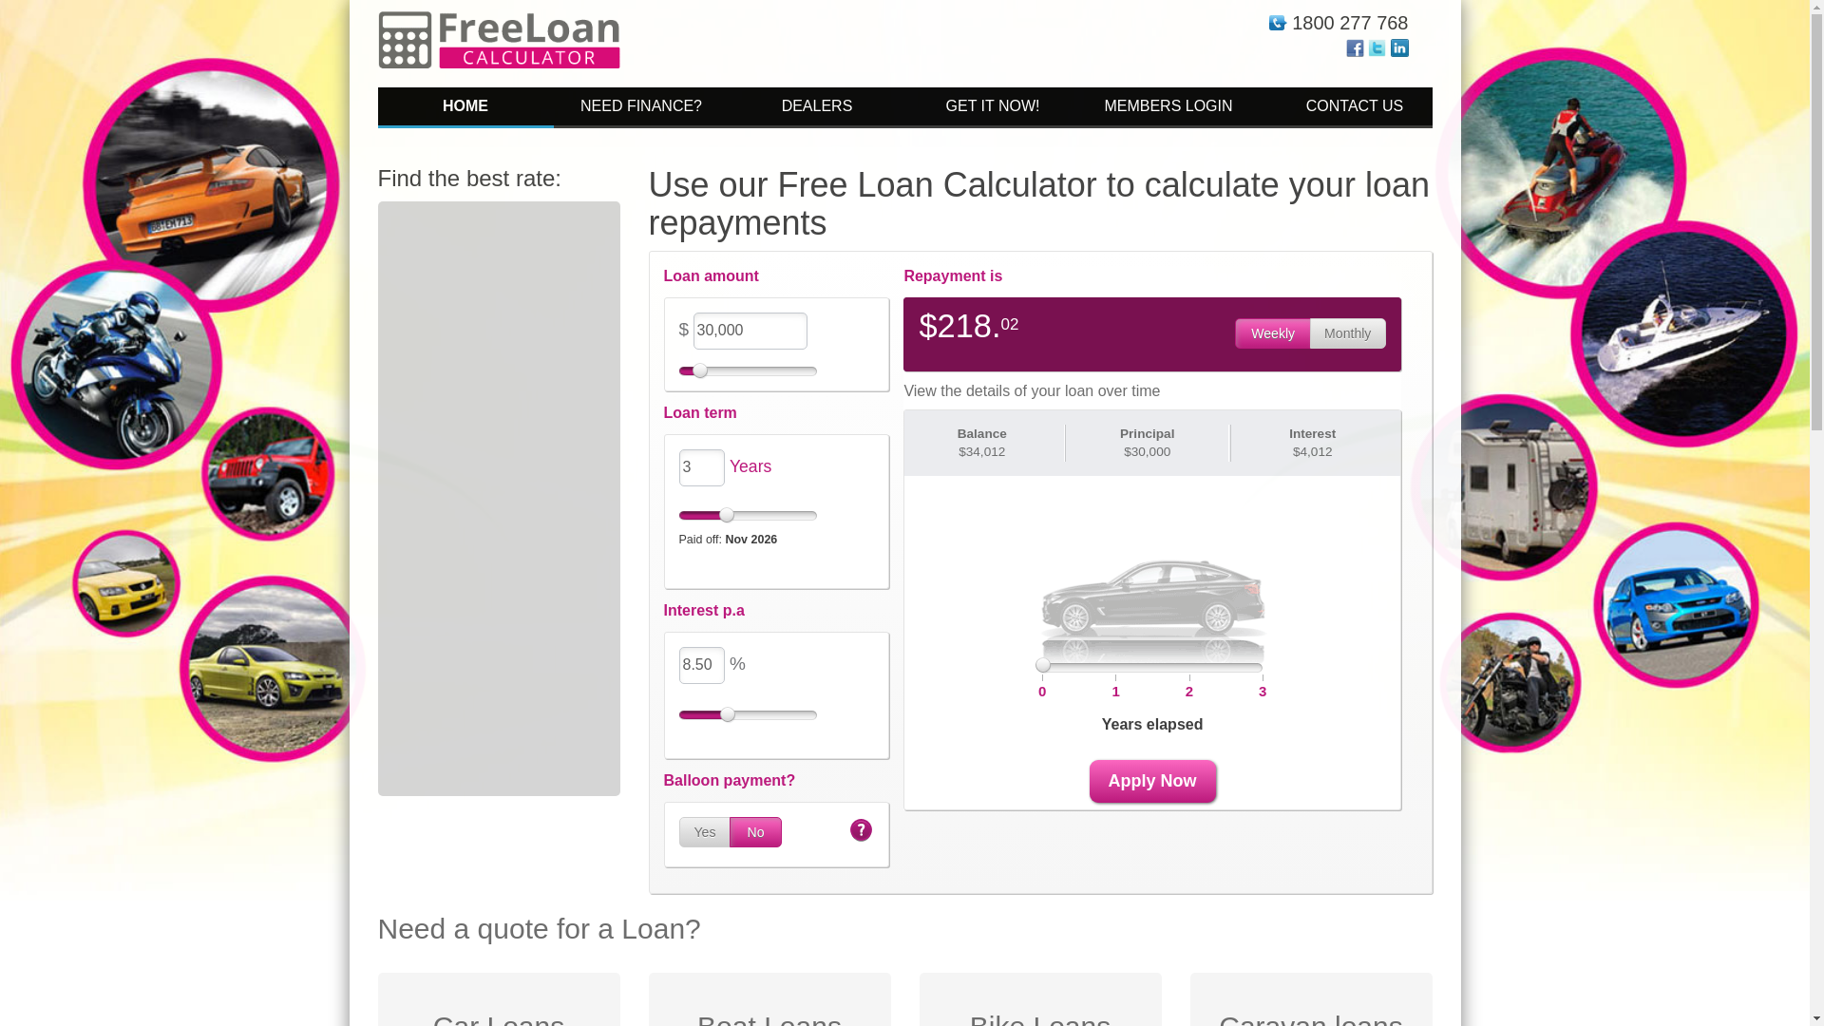 This screenshot has width=1824, height=1026. I want to click on Submit, so click(1153, 470).